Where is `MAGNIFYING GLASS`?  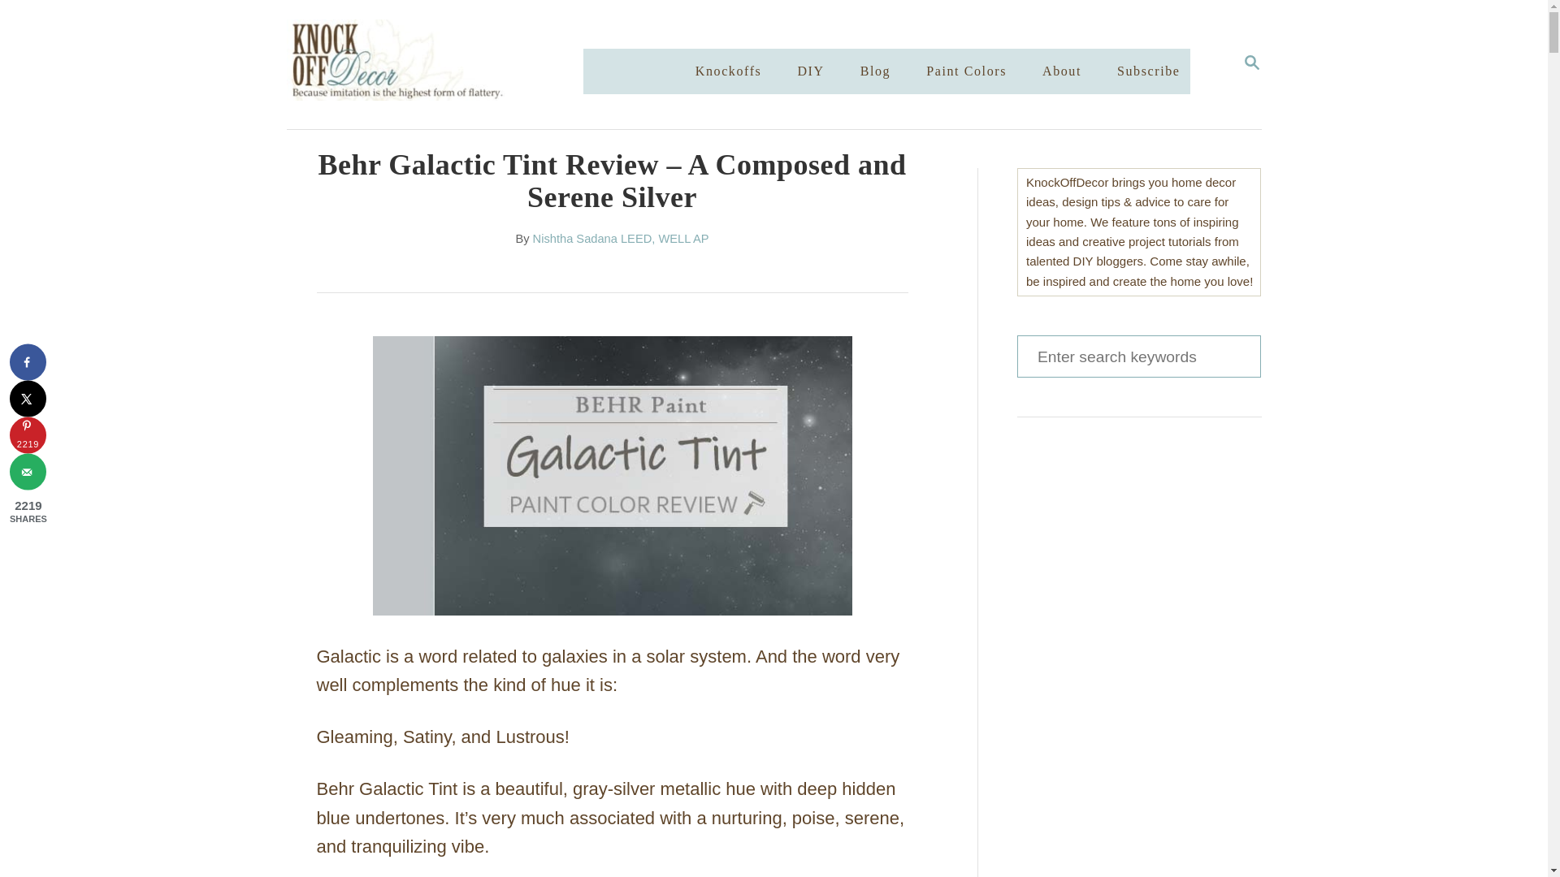
MAGNIFYING GLASS is located at coordinates (1251, 62).